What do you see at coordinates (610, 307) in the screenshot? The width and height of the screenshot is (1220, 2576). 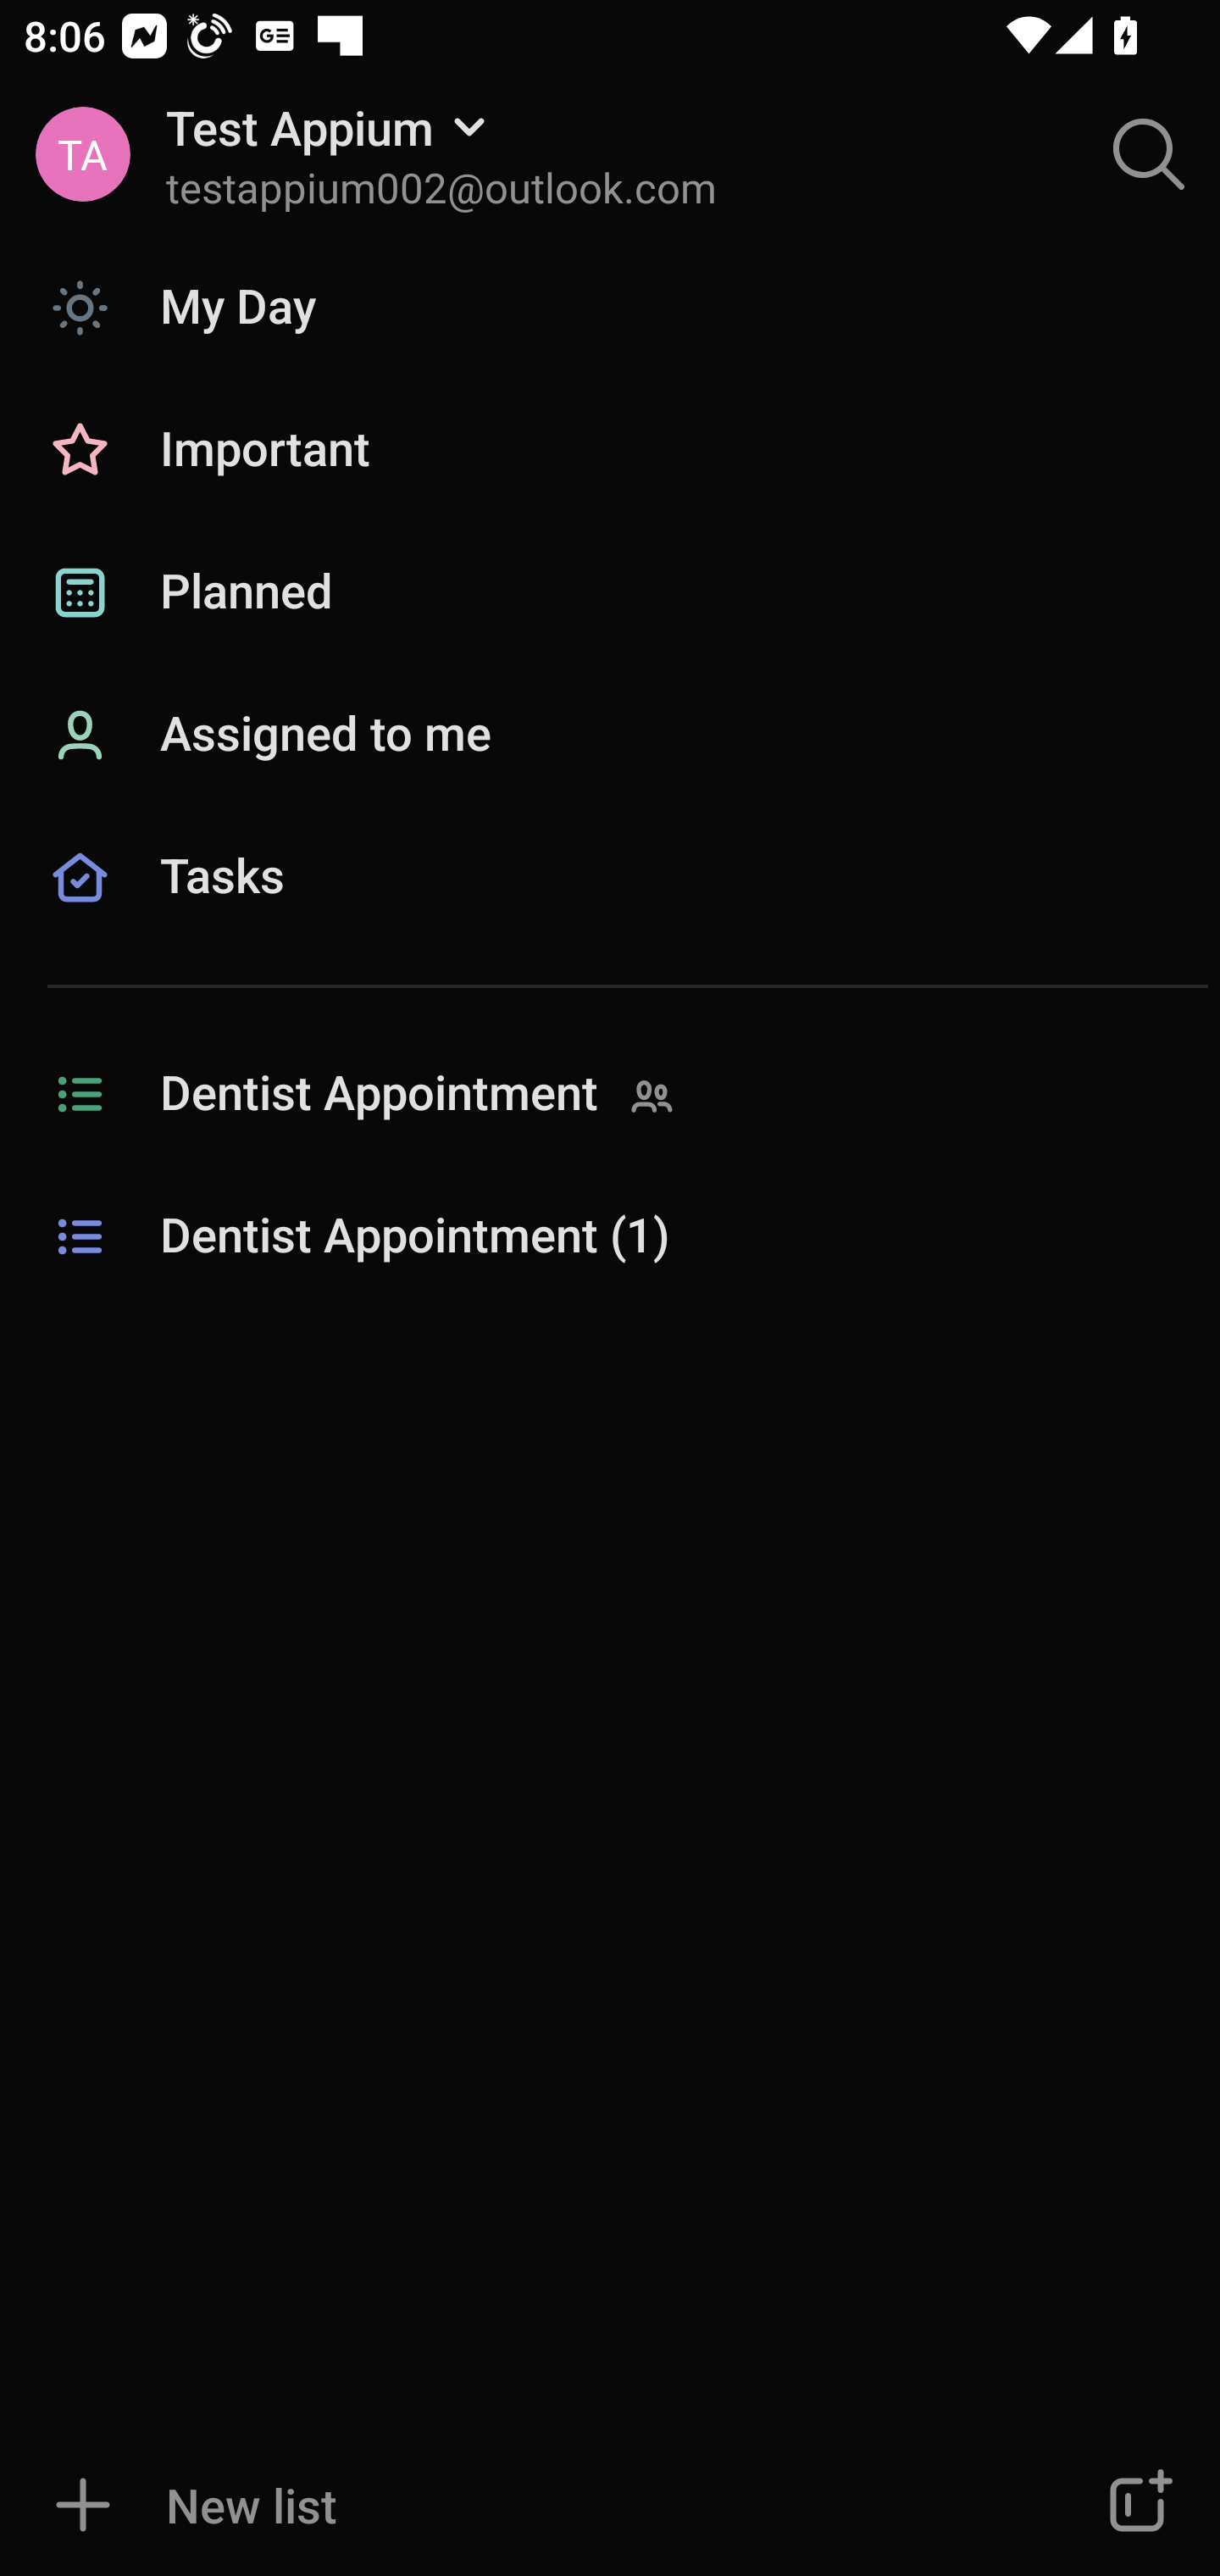 I see `My Day, 0 tasks My Day` at bounding box center [610, 307].